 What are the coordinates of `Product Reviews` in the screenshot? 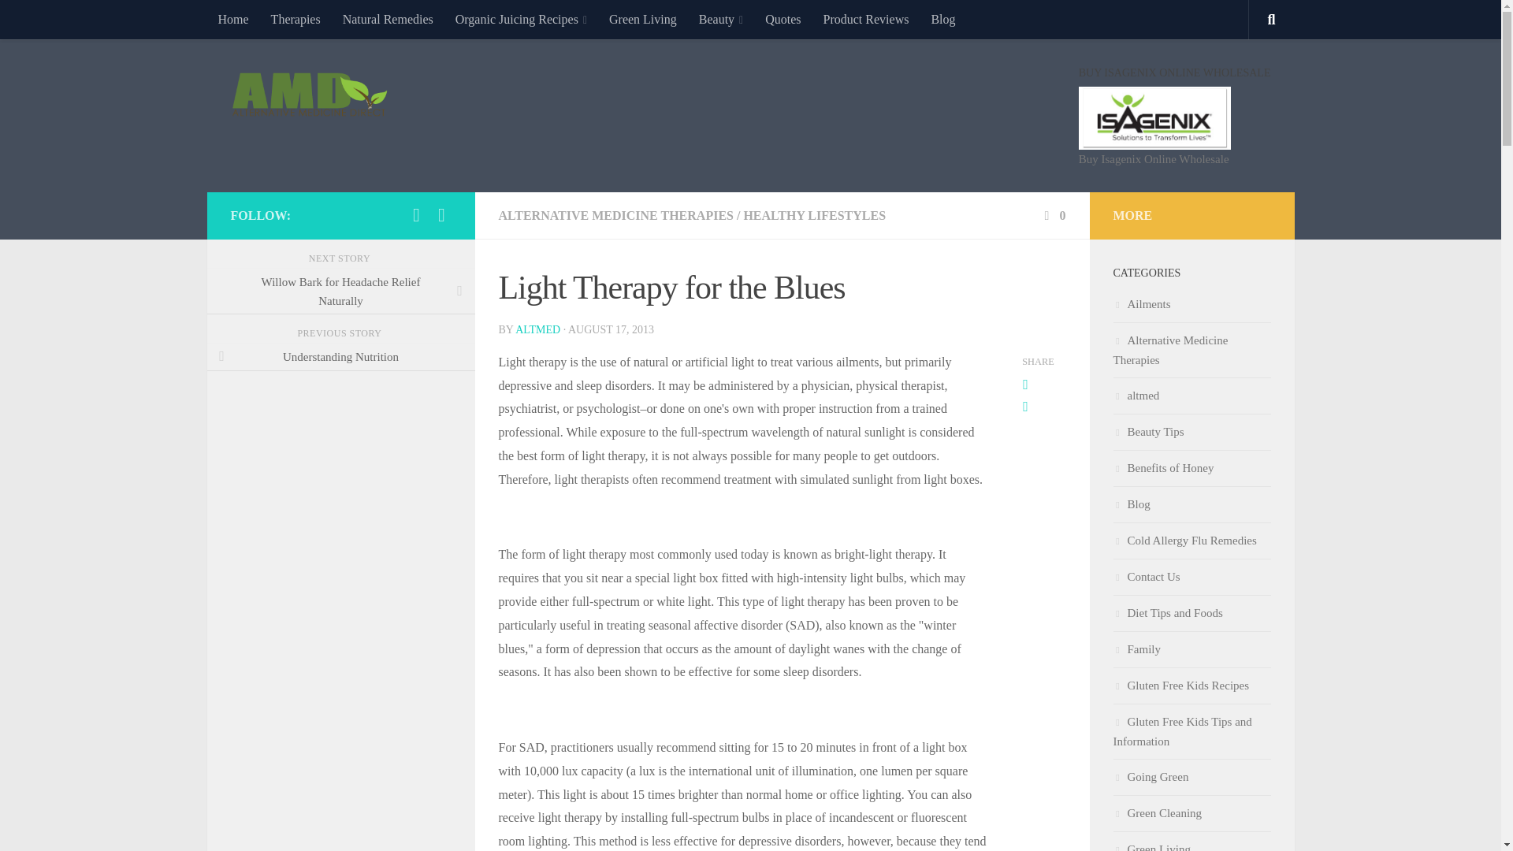 It's located at (866, 19).